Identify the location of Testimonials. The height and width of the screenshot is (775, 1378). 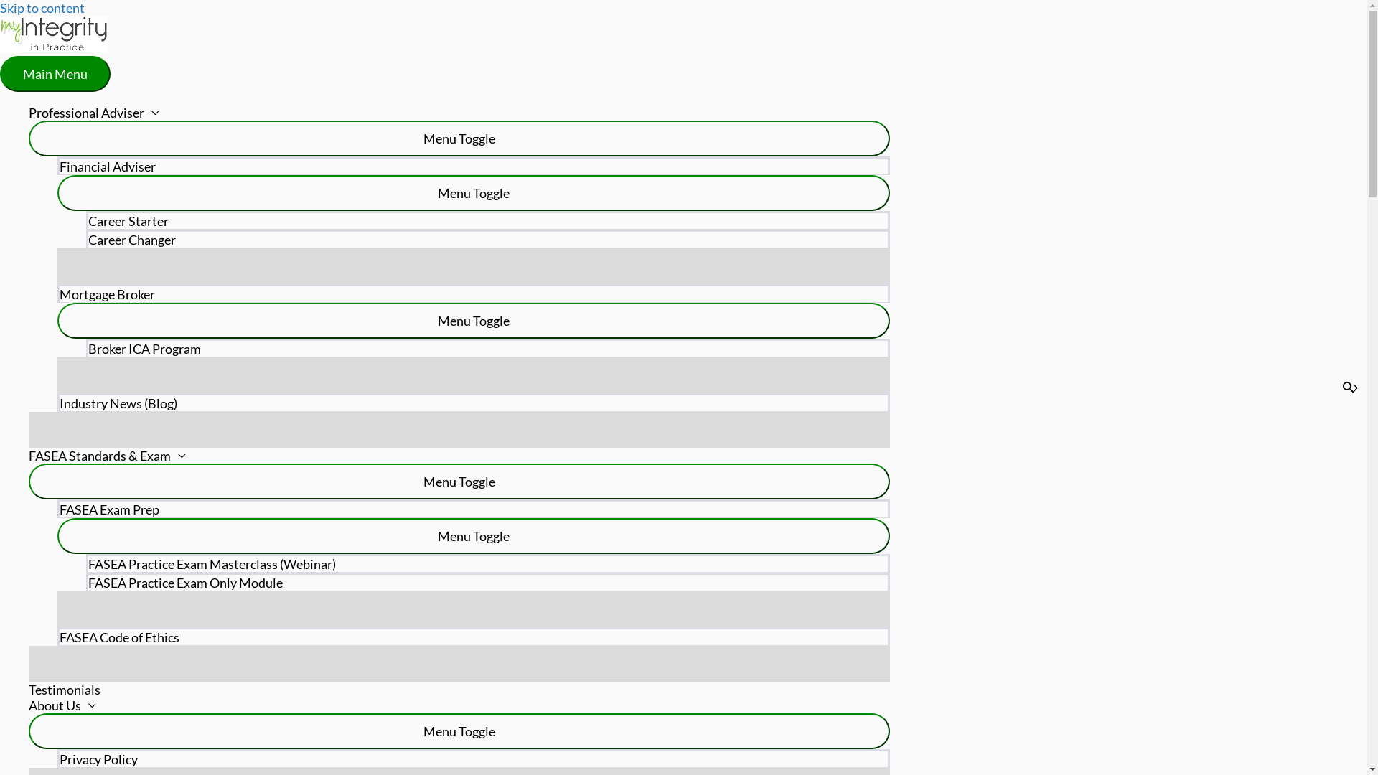
(459, 690).